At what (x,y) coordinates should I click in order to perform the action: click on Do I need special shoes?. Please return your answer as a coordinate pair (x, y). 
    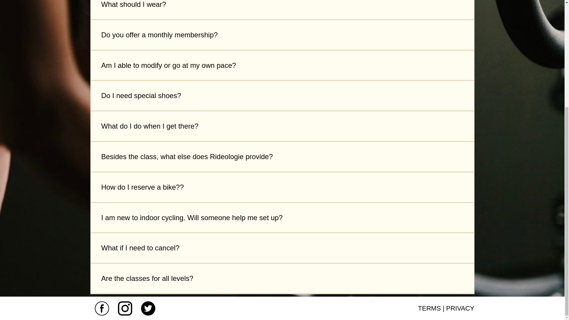
    Looking at the image, I should click on (282, 96).